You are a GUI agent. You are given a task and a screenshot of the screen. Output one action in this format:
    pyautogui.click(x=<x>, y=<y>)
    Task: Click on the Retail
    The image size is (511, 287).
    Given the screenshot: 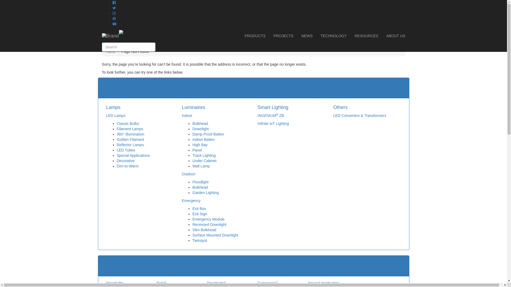 What is the action you would take?
    pyautogui.click(x=161, y=283)
    